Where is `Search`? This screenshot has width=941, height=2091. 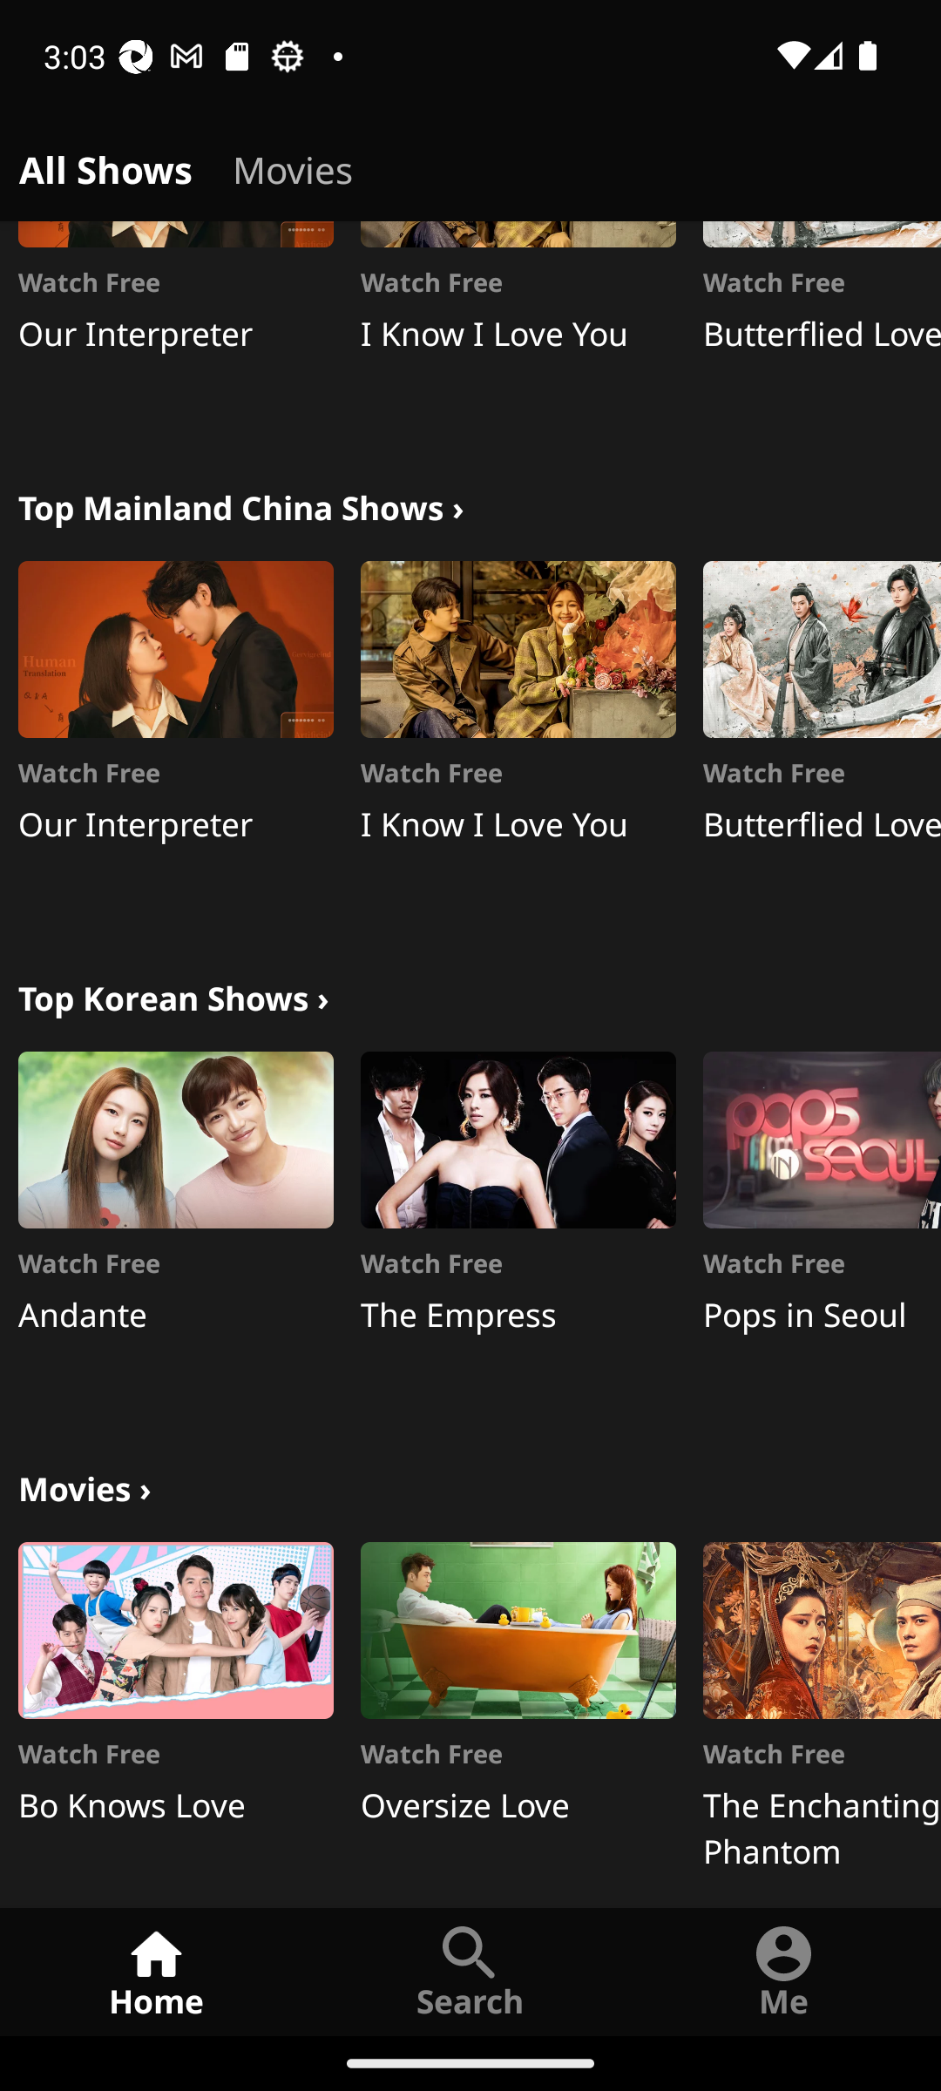
Search is located at coordinates (470, 1971).